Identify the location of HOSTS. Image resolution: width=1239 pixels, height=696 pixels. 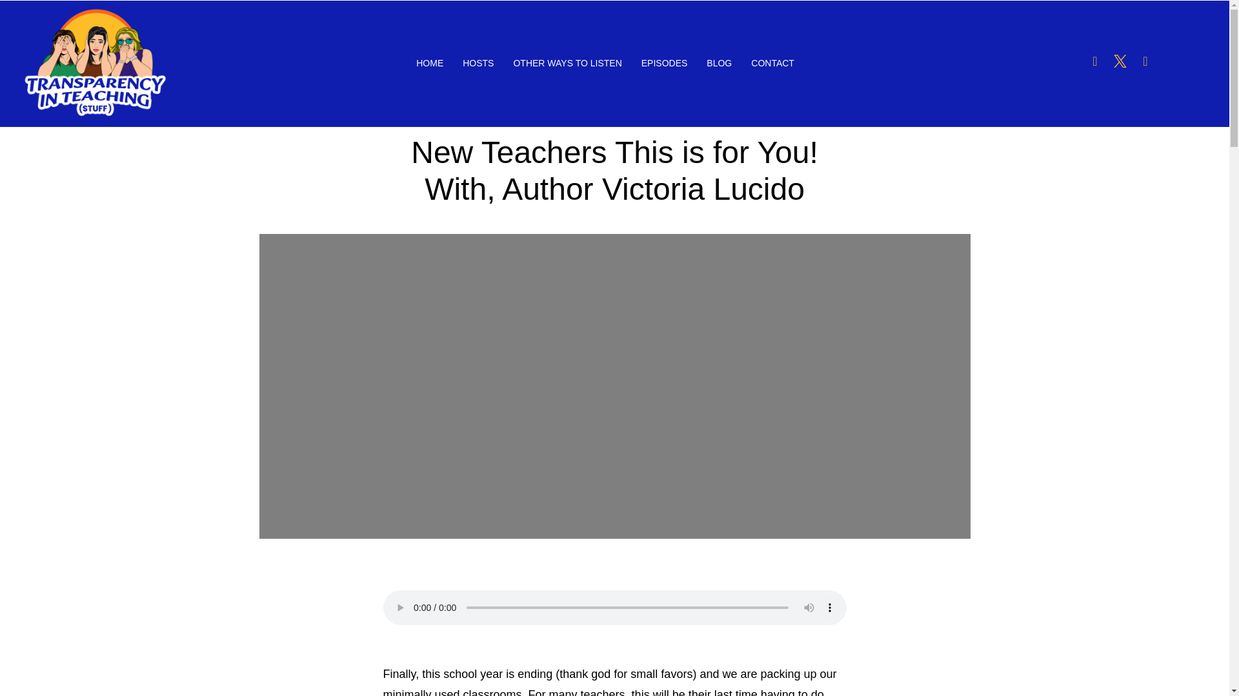
(478, 64).